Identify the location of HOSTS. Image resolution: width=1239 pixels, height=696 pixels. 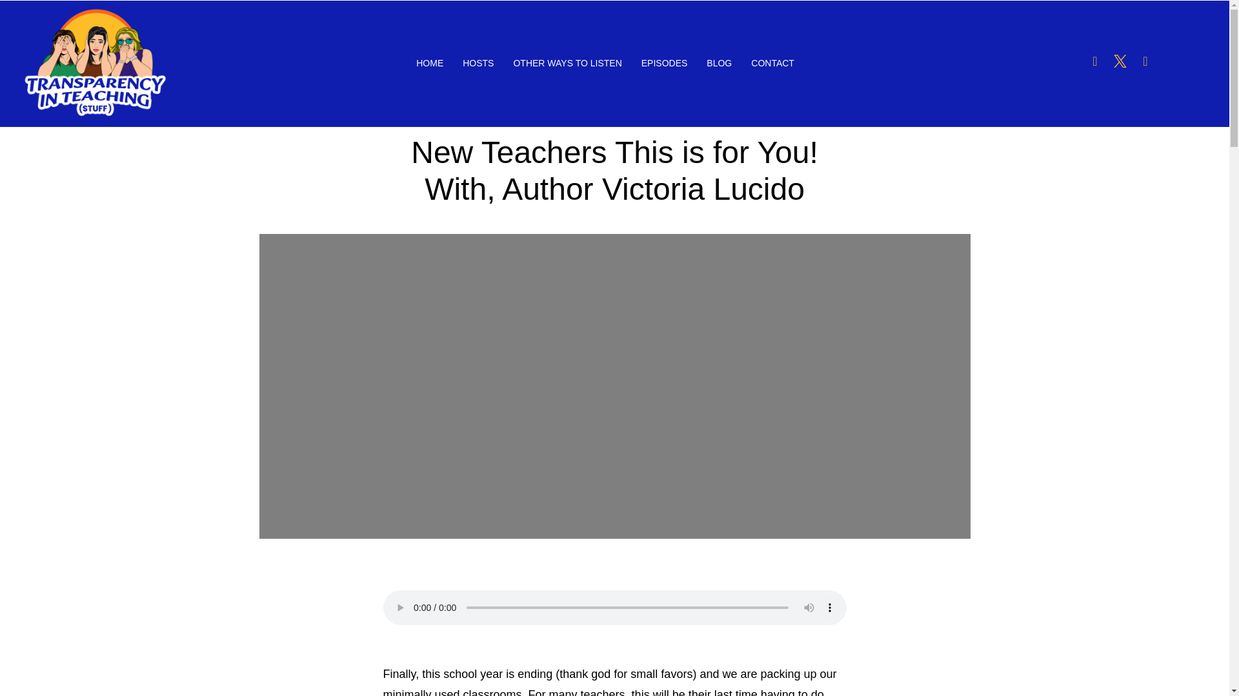
(478, 64).